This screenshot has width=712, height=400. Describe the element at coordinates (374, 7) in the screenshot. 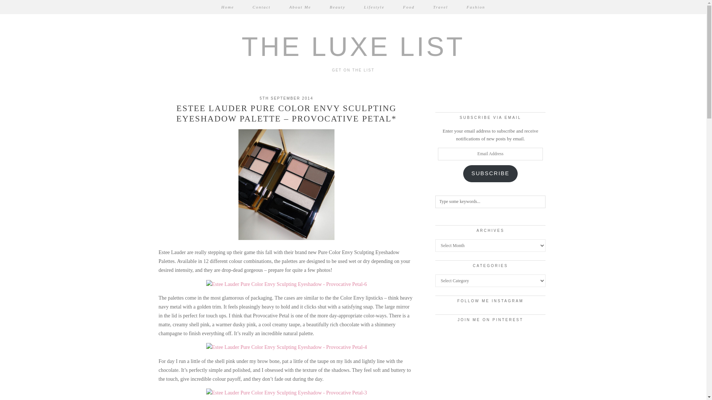

I see `Lifestyle` at that location.